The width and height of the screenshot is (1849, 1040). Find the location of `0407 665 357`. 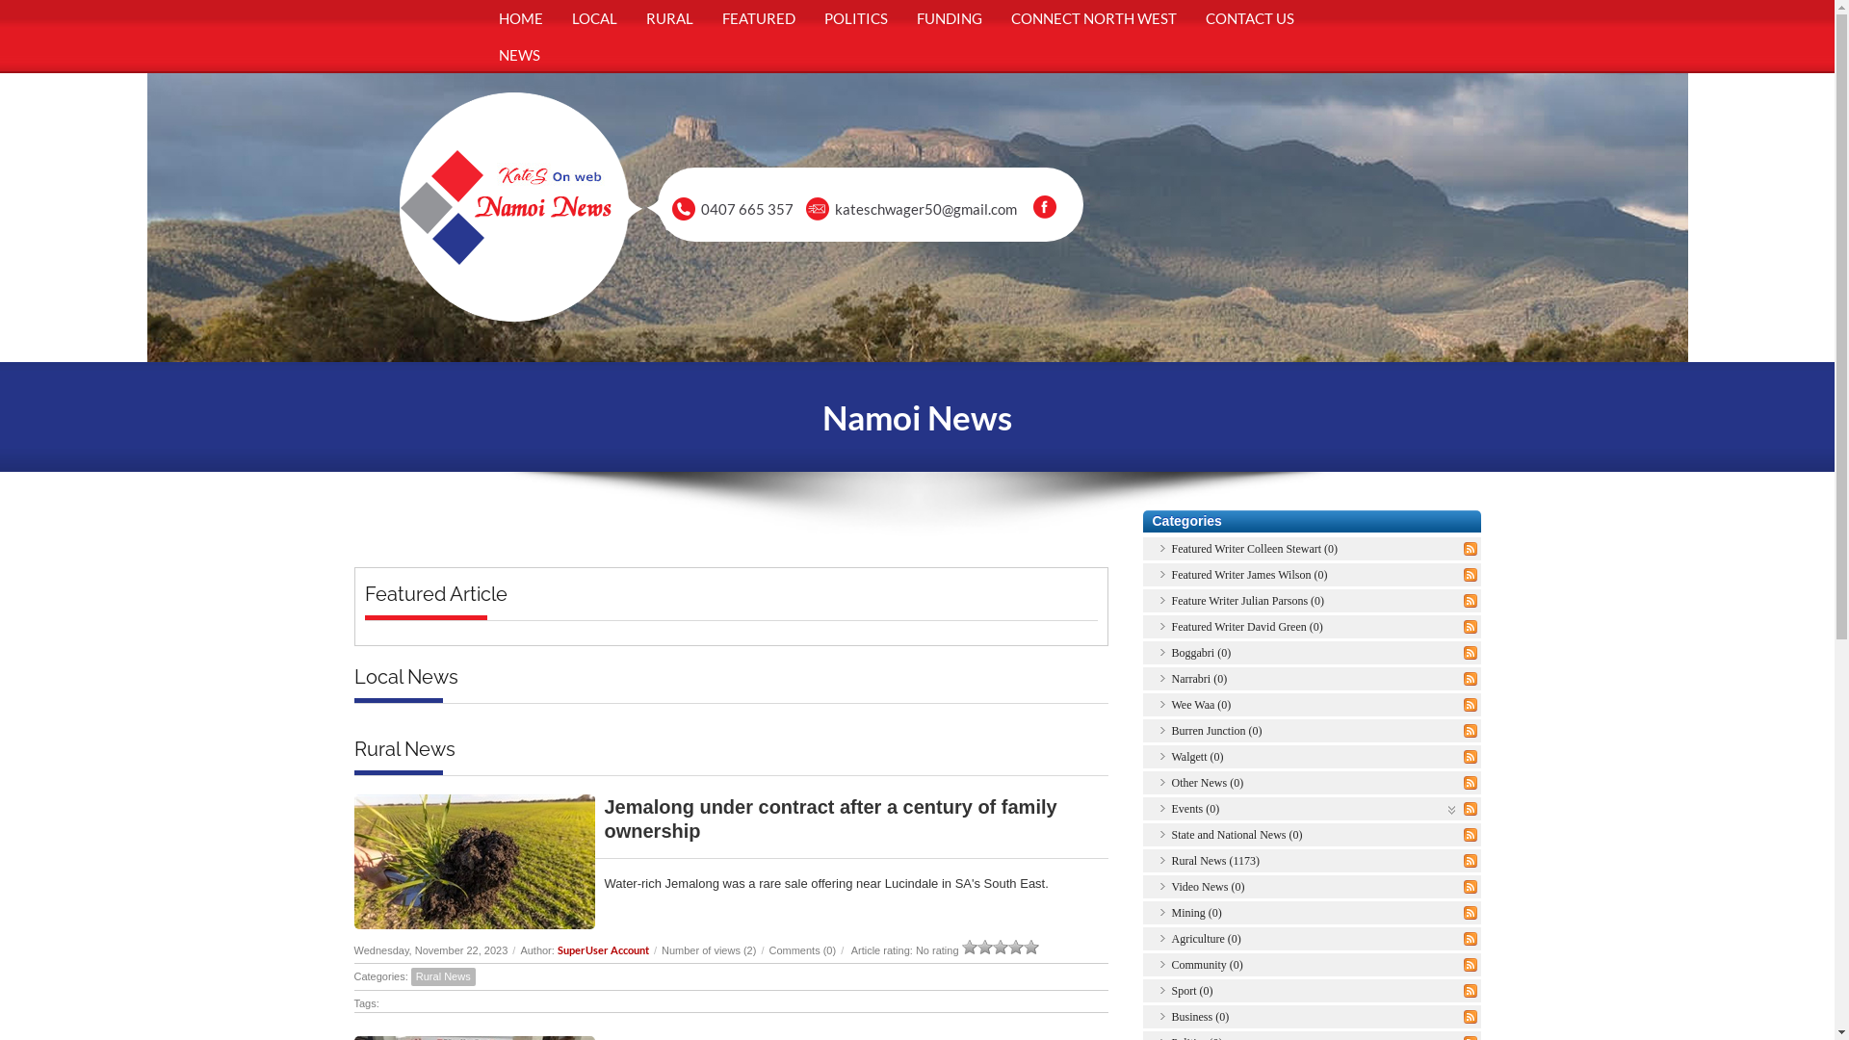

0407 665 357 is located at coordinates (747, 209).